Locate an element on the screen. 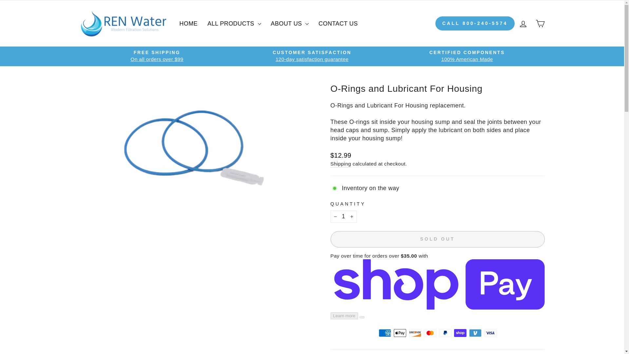  Discover is located at coordinates (415, 333).